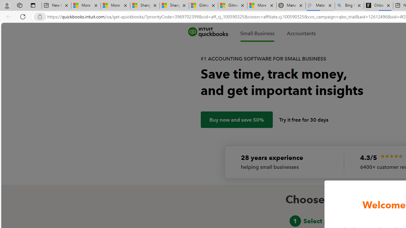 This screenshot has width=406, height=228. Describe the element at coordinates (208, 32) in the screenshot. I see `quickbooks` at that location.